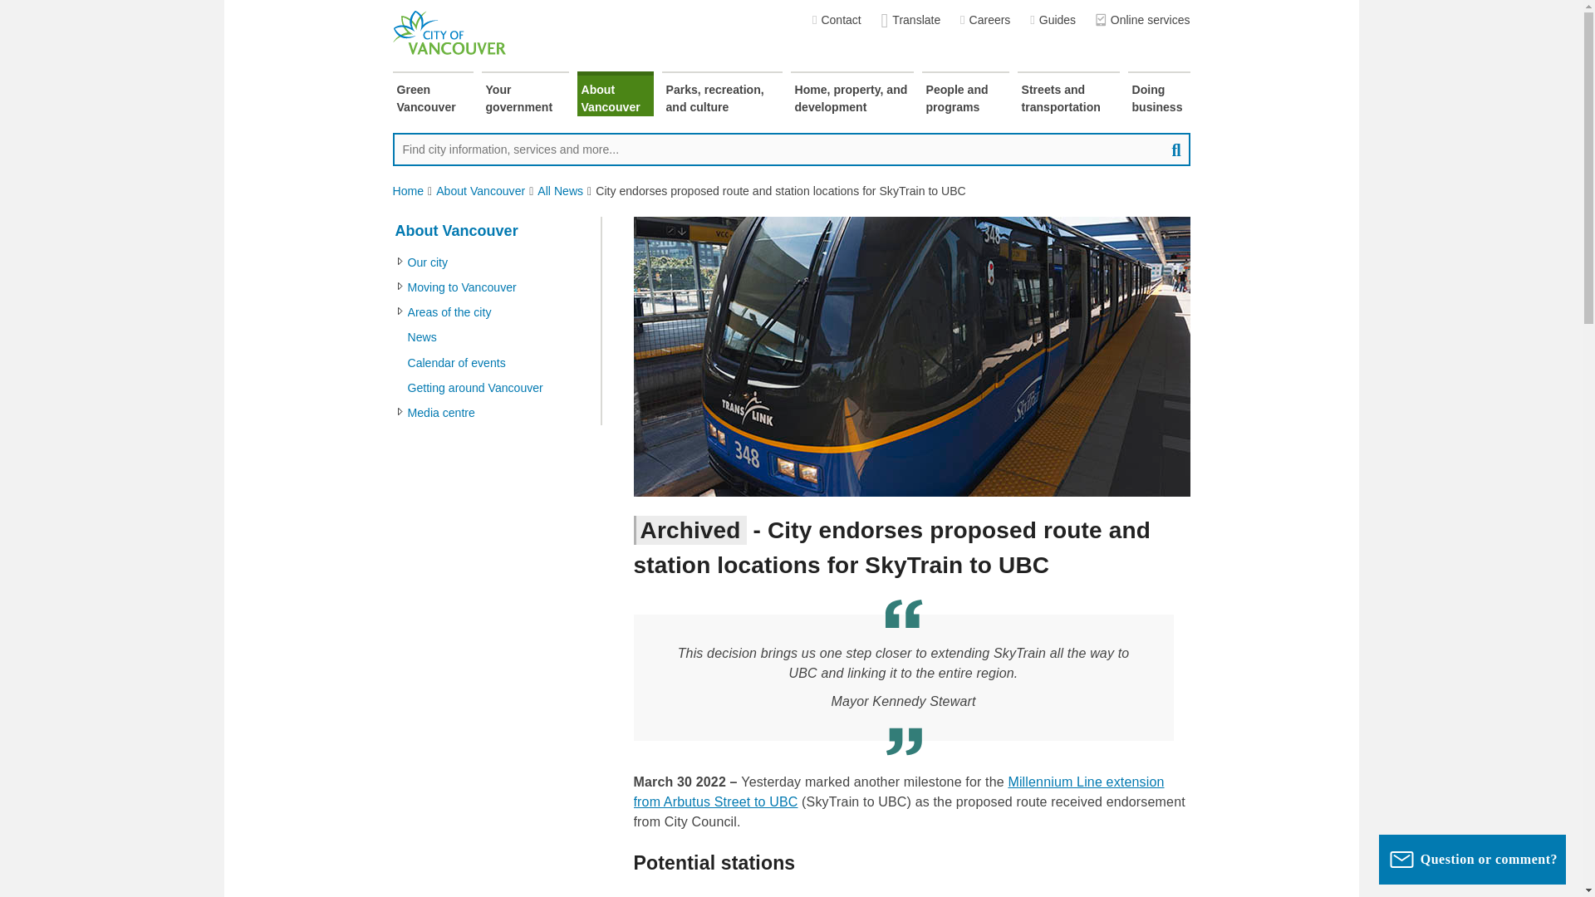 This screenshot has height=897, width=1595. I want to click on Home, so click(408, 191).